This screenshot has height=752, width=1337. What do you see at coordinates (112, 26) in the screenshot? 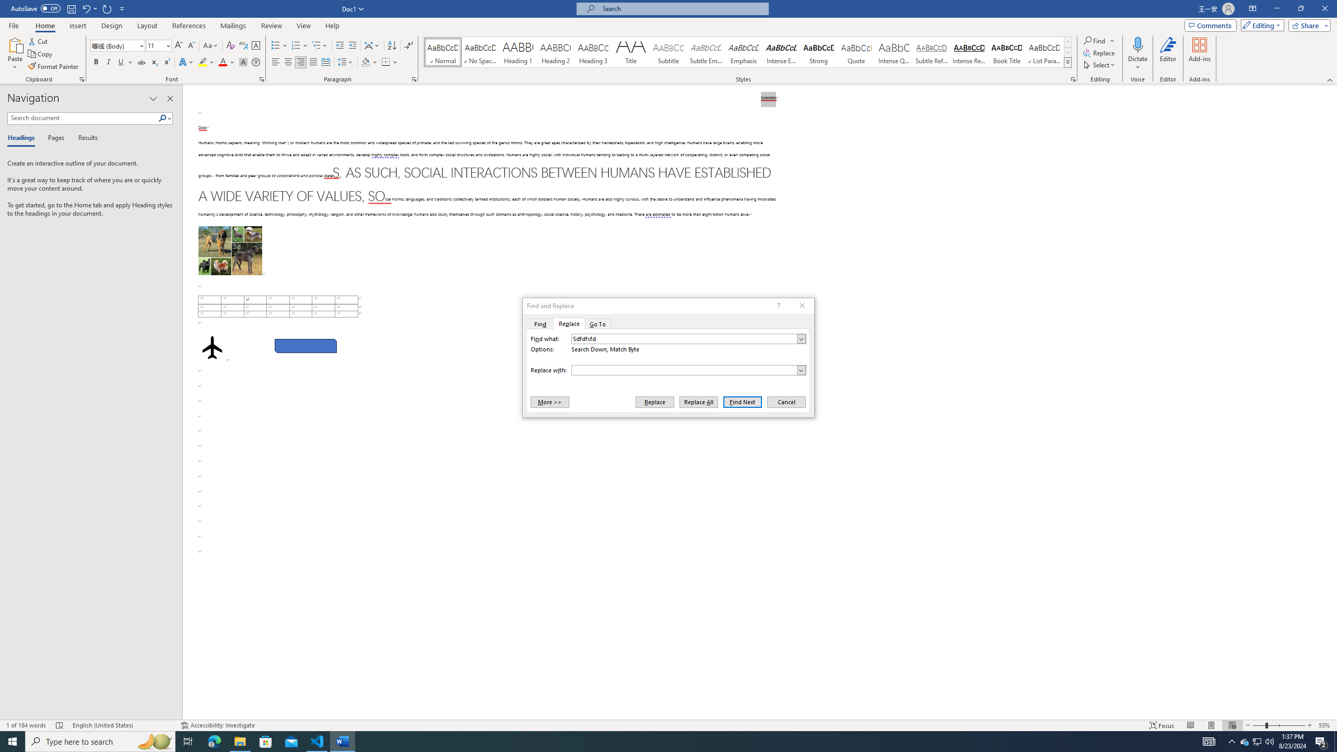
I see `Design` at bounding box center [112, 26].